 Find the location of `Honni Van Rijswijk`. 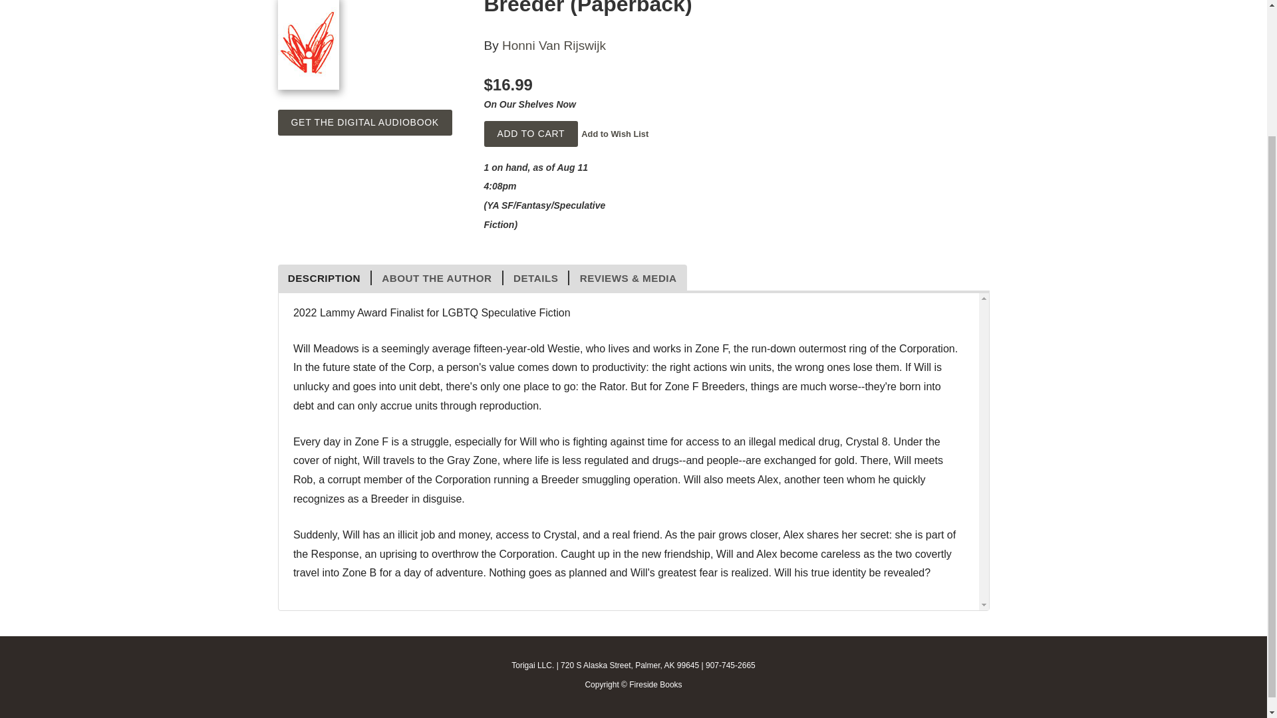

Honni Van Rijswijk is located at coordinates (553, 45).